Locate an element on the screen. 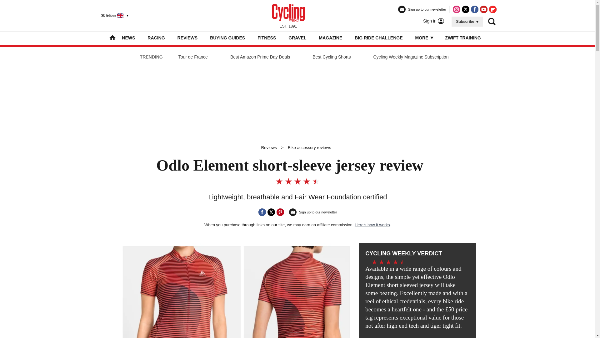  Tour de France is located at coordinates (193, 57).